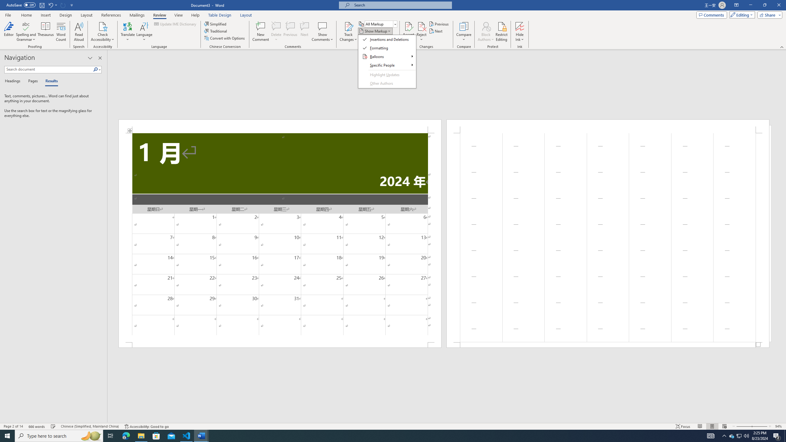  What do you see at coordinates (486, 32) in the screenshot?
I see `Block Authors` at bounding box center [486, 32].